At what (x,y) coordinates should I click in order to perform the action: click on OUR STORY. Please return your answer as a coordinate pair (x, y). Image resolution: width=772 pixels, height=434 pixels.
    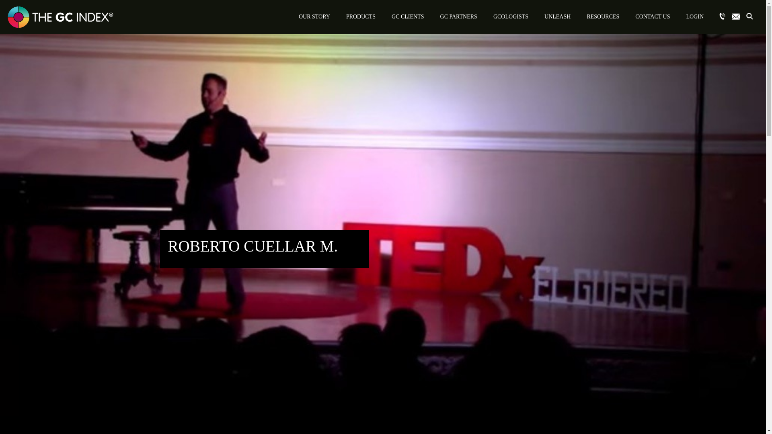
    Looking at the image, I should click on (314, 17).